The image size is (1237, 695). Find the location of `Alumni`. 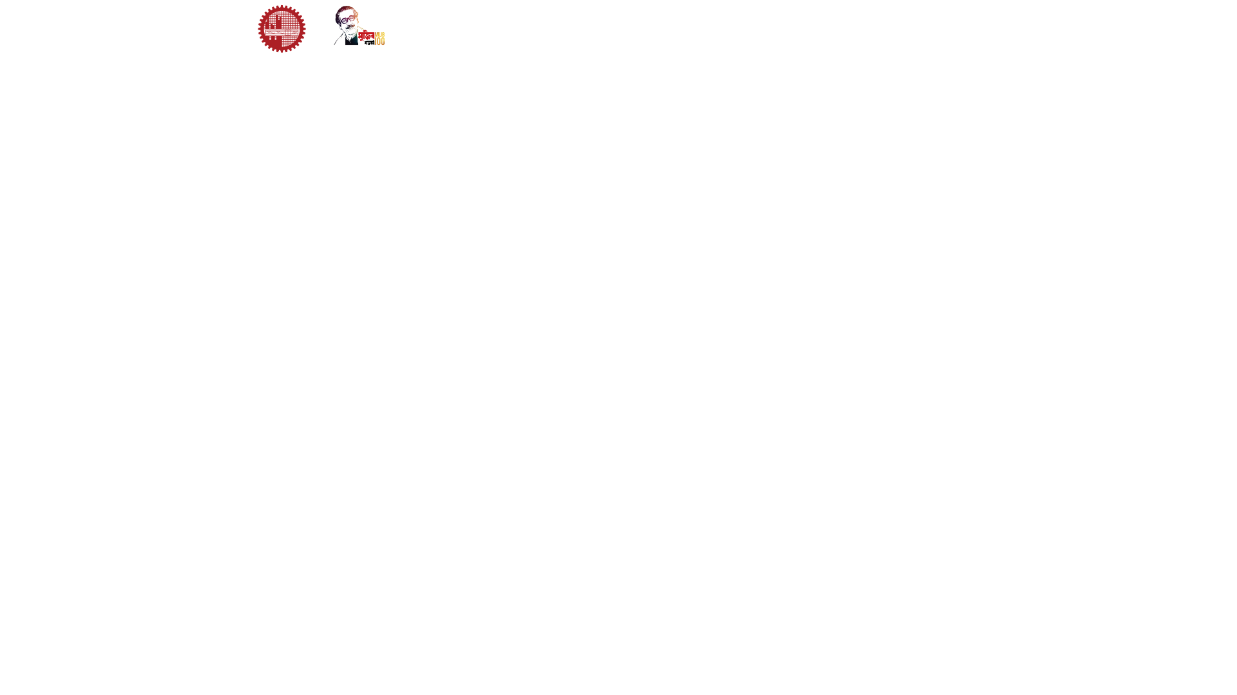

Alumni is located at coordinates (859, 49).